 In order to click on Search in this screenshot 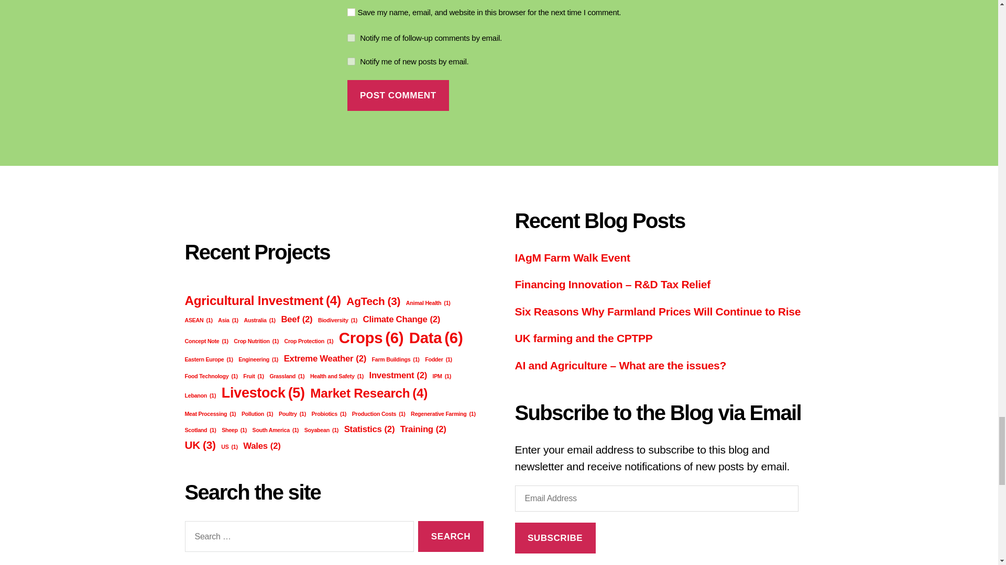, I will do `click(451, 536)`.